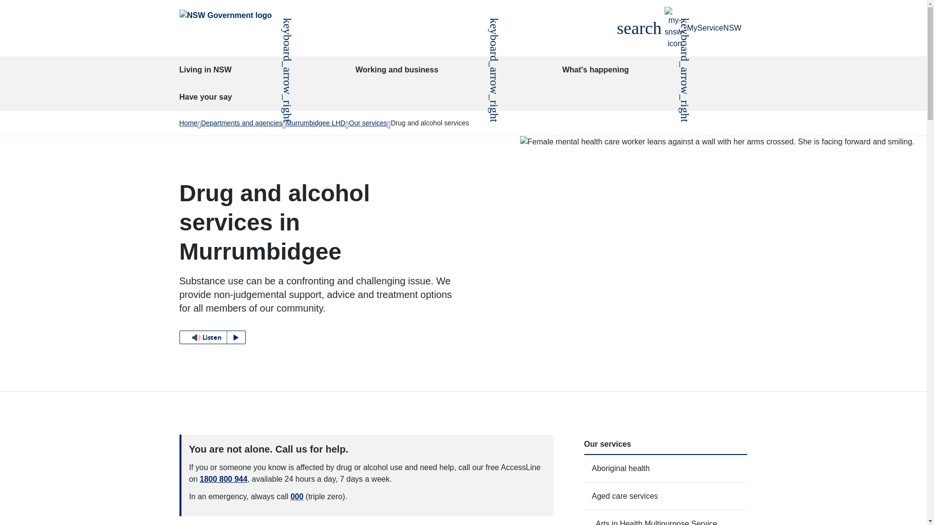 Image resolution: width=934 pixels, height=525 pixels. I want to click on MyServiceNSW, so click(703, 28).